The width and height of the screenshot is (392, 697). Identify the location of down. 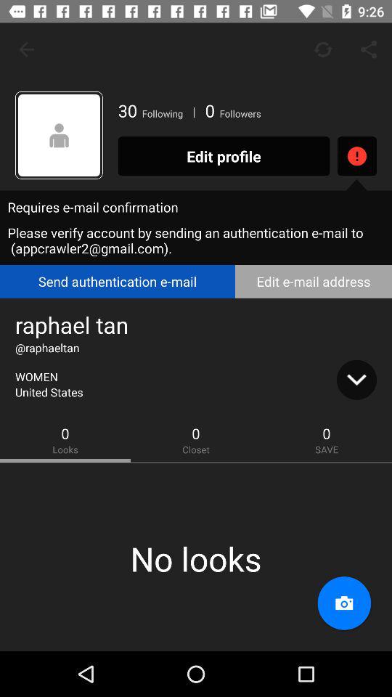
(356, 380).